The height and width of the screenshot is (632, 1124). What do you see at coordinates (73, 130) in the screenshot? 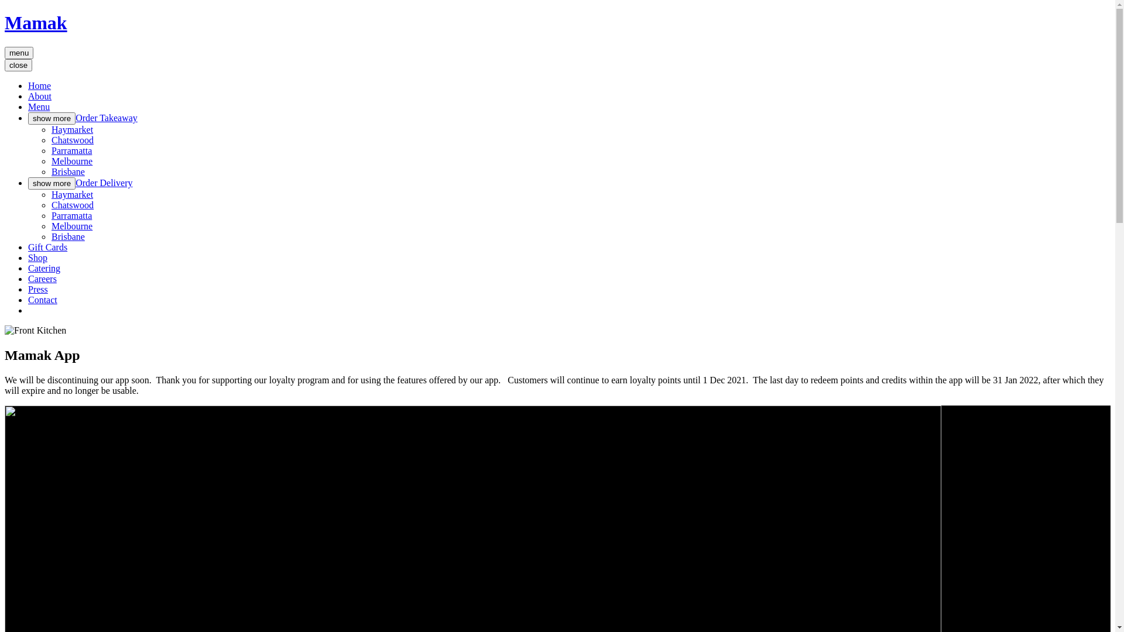
I see `Haymarket` at bounding box center [73, 130].